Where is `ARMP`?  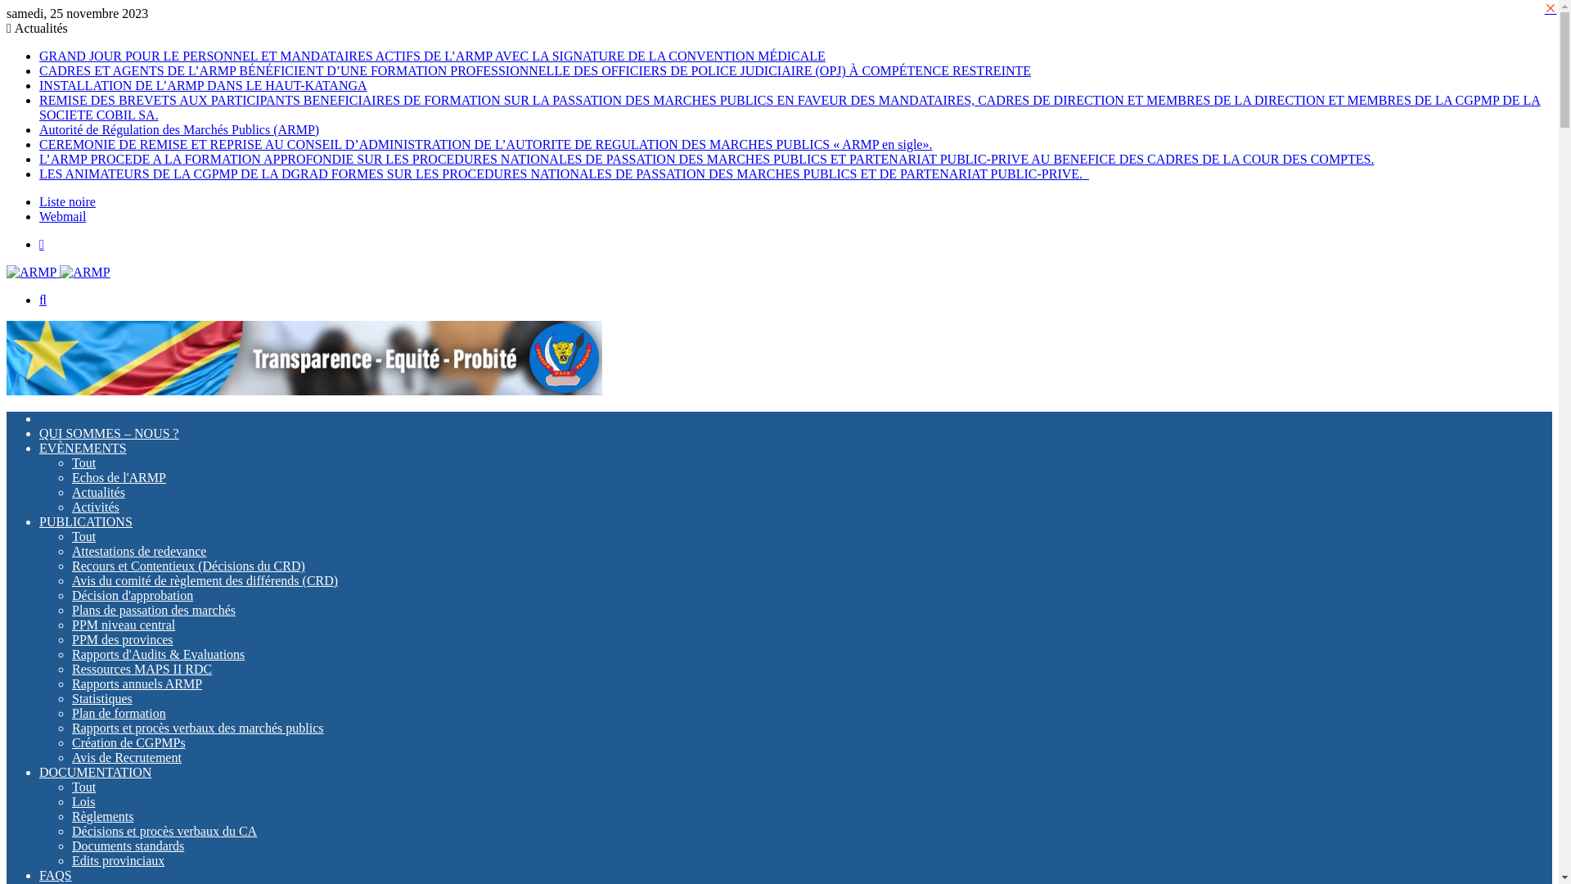
ARMP is located at coordinates (304, 391).